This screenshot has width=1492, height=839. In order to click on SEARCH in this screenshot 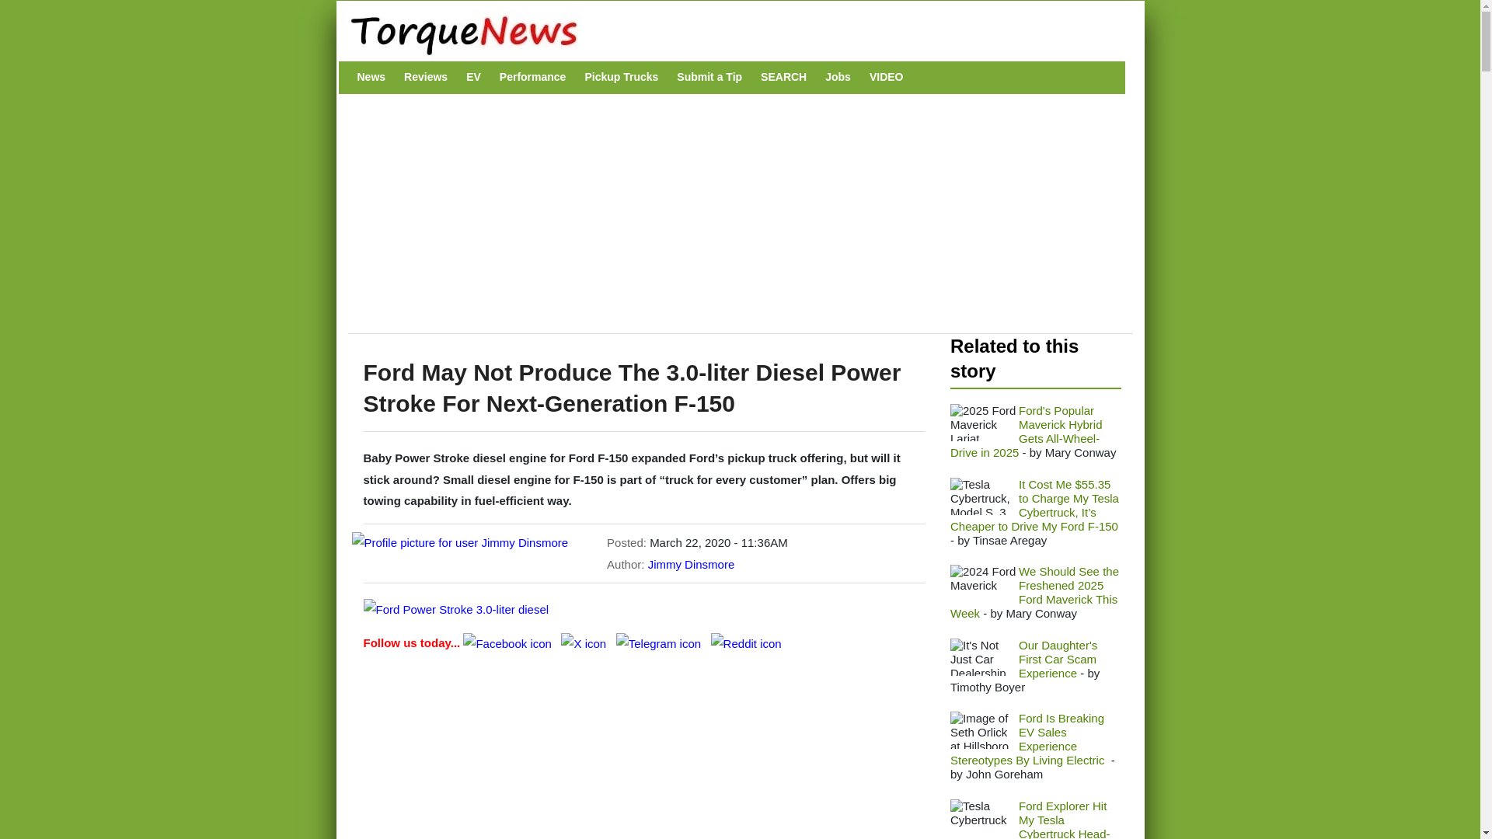, I will do `click(783, 77)`.